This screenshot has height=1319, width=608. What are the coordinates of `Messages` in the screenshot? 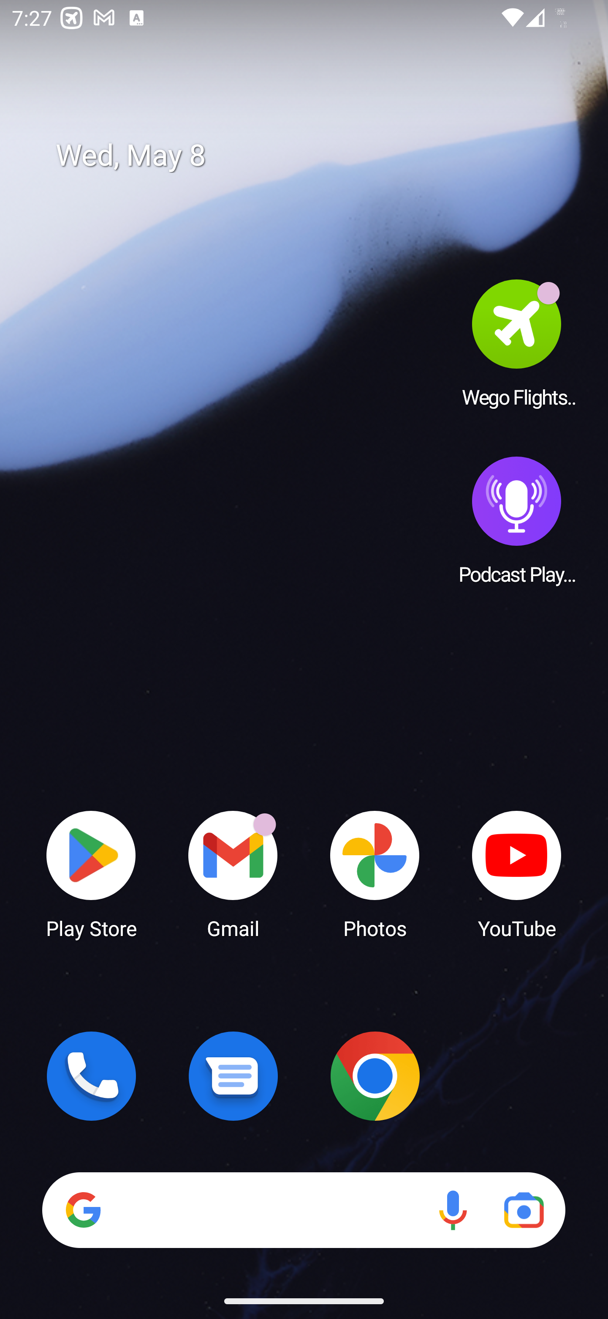 It's located at (233, 1076).